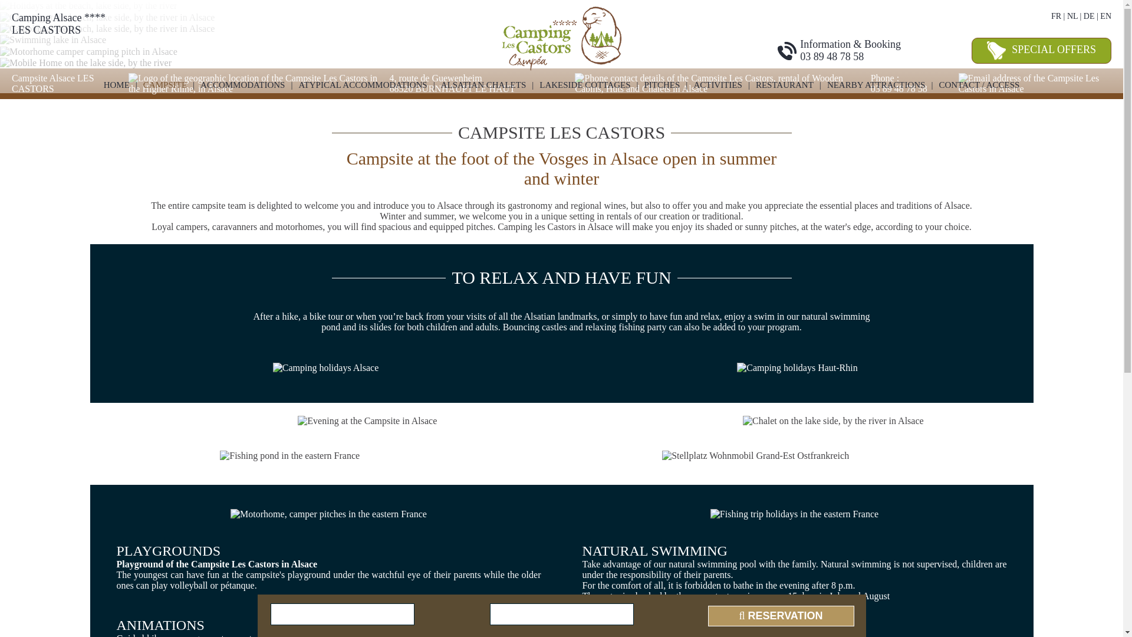 This screenshot has width=1132, height=637. I want to click on PITCHES, so click(662, 85).